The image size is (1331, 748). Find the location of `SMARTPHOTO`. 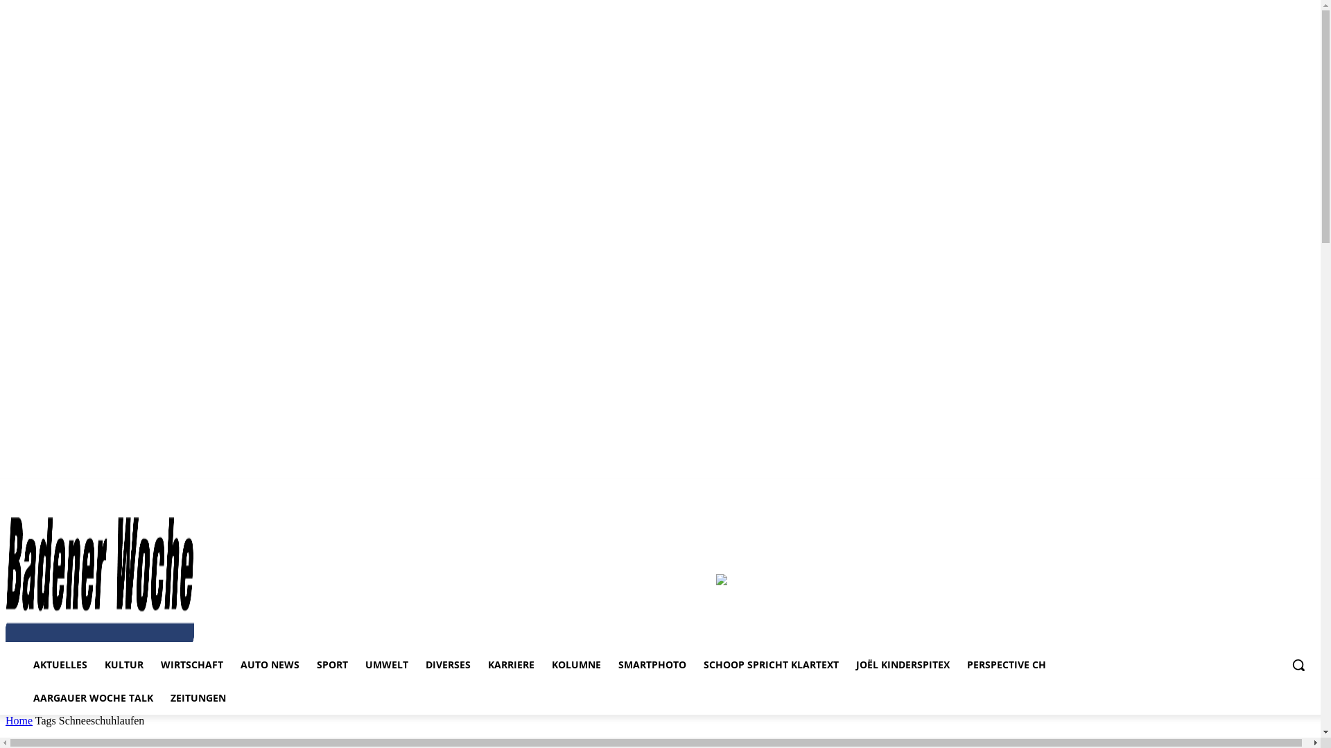

SMARTPHOTO is located at coordinates (652, 665).